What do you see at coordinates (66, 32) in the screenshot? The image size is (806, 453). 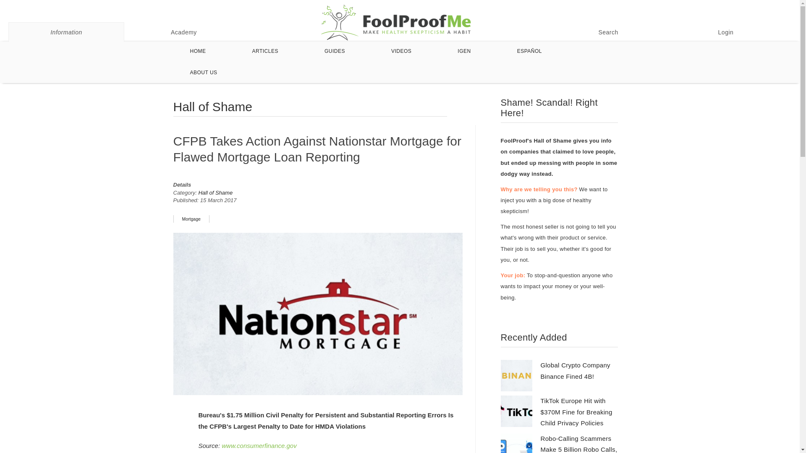 I see `Information` at bounding box center [66, 32].